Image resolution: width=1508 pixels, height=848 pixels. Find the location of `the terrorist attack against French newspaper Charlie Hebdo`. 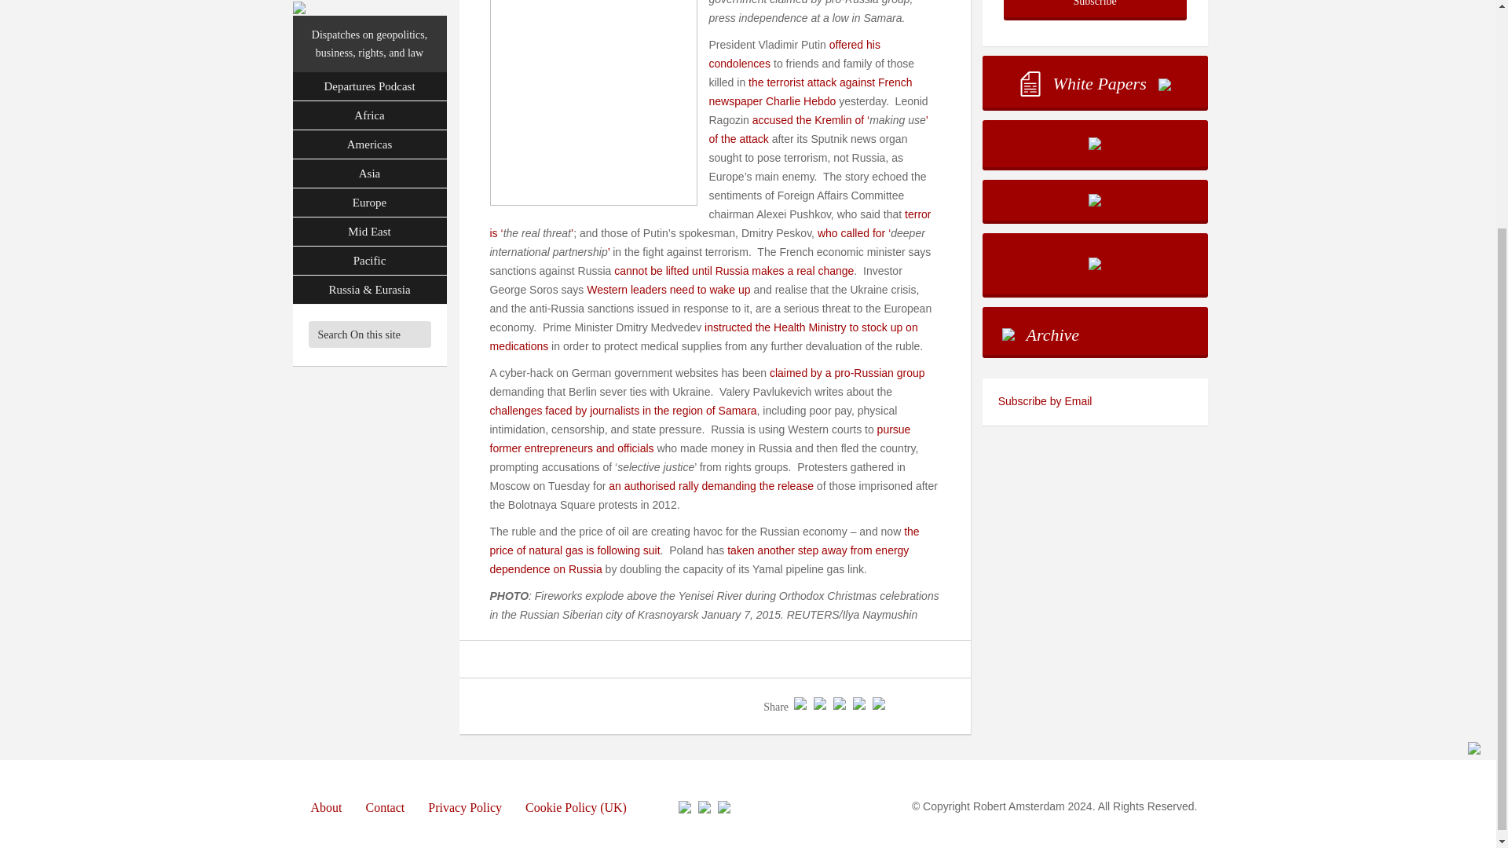

the terrorist attack against French newspaper Charlie Hebdo is located at coordinates (811, 92).